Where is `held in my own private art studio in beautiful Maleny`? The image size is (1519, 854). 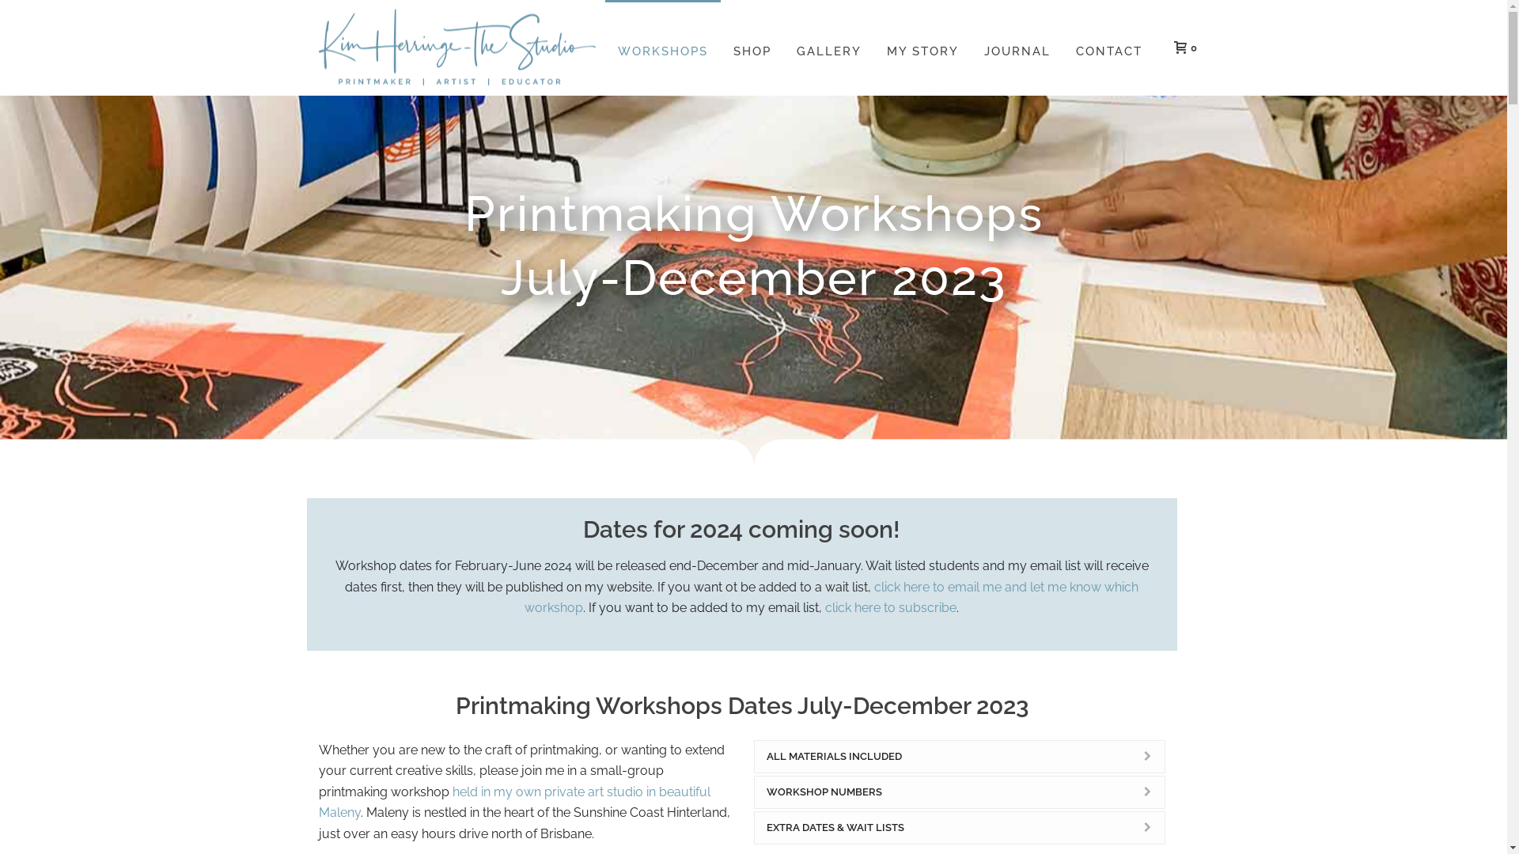
held in my own private art studio in beautiful Maleny is located at coordinates (514, 803).